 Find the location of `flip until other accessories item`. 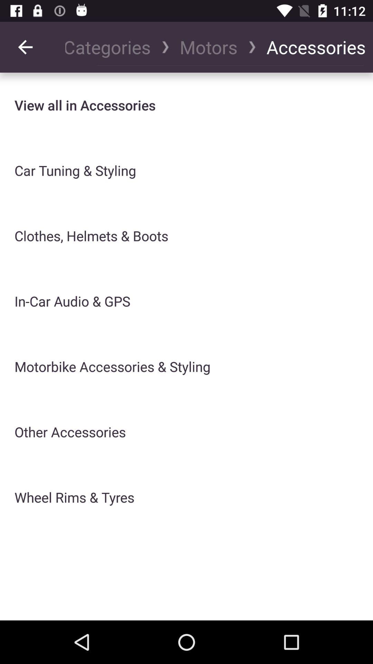

flip until other accessories item is located at coordinates (70, 432).